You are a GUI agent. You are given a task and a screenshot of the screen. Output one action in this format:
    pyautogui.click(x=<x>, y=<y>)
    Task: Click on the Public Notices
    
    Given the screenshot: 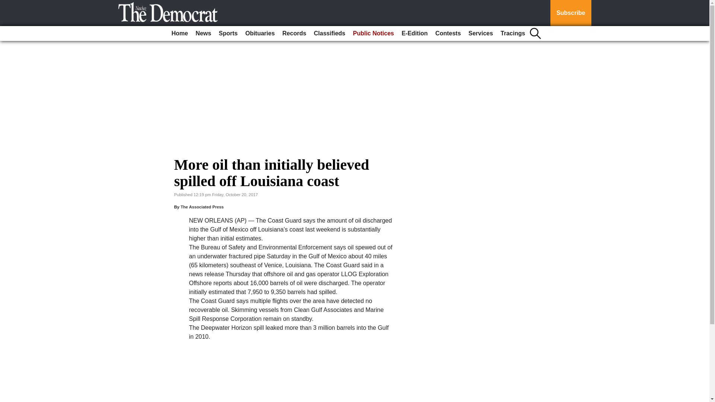 What is the action you would take?
    pyautogui.click(x=373, y=33)
    